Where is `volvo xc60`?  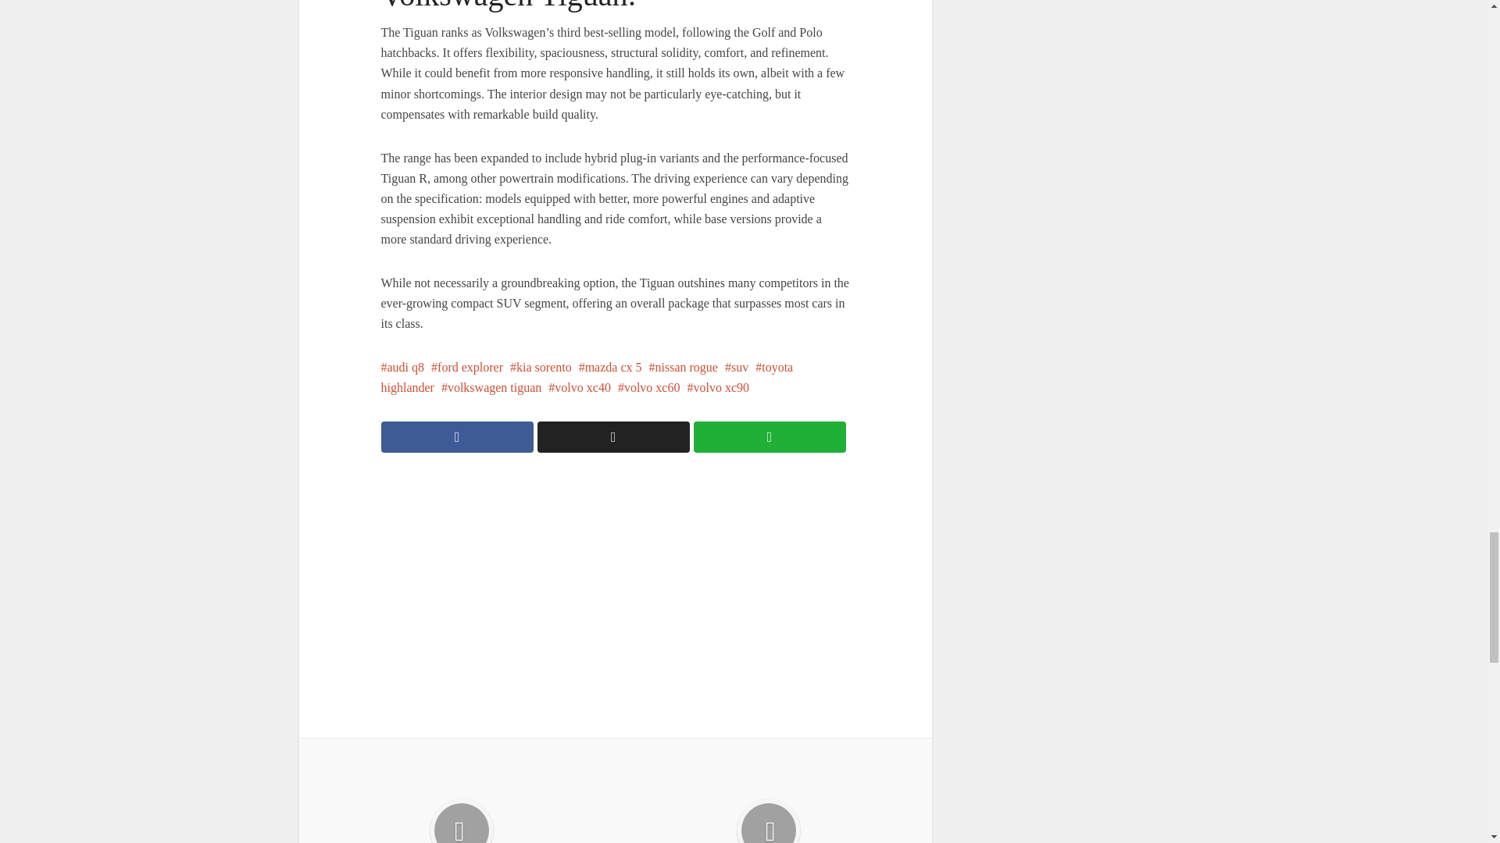
volvo xc60 is located at coordinates (649, 387).